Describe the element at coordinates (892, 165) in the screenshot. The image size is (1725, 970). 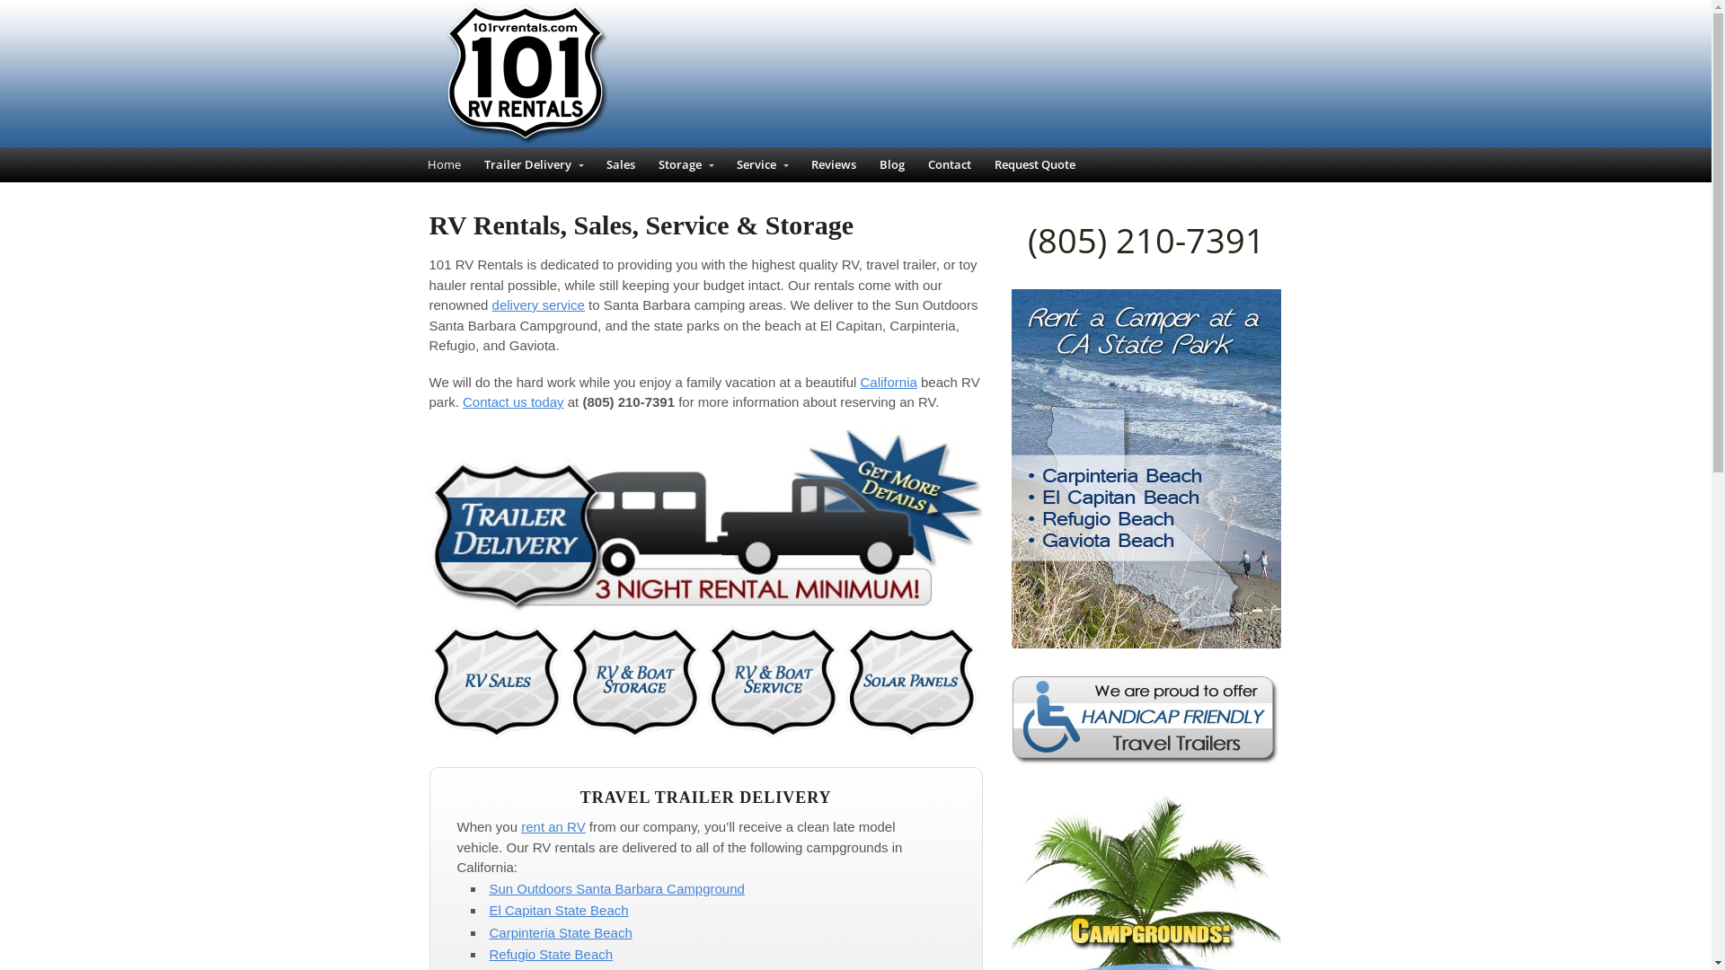
I see `Blog` at that location.